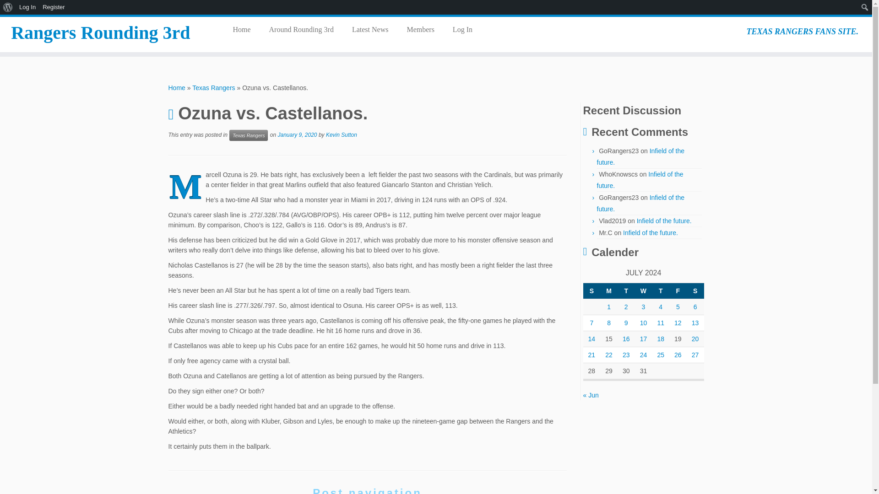 The height and width of the screenshot is (494, 879). What do you see at coordinates (420, 29) in the screenshot?
I see `Members` at bounding box center [420, 29].